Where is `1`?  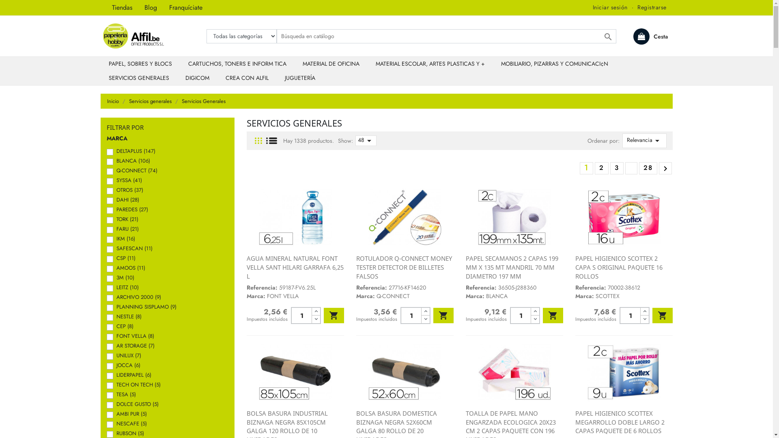
1 is located at coordinates (587, 168).